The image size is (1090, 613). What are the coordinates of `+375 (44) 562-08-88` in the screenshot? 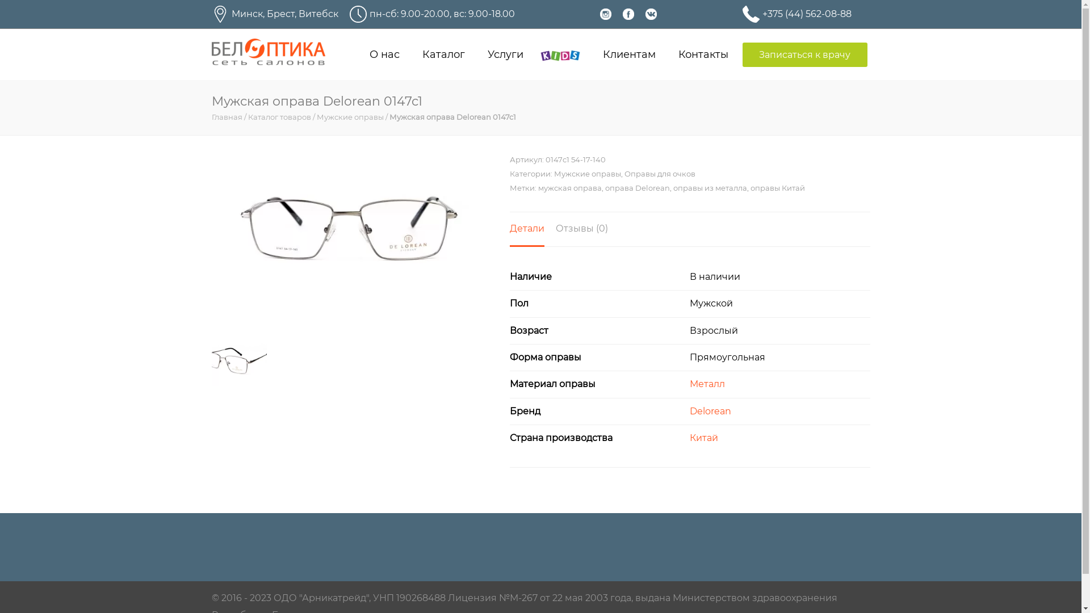 It's located at (806, 14).